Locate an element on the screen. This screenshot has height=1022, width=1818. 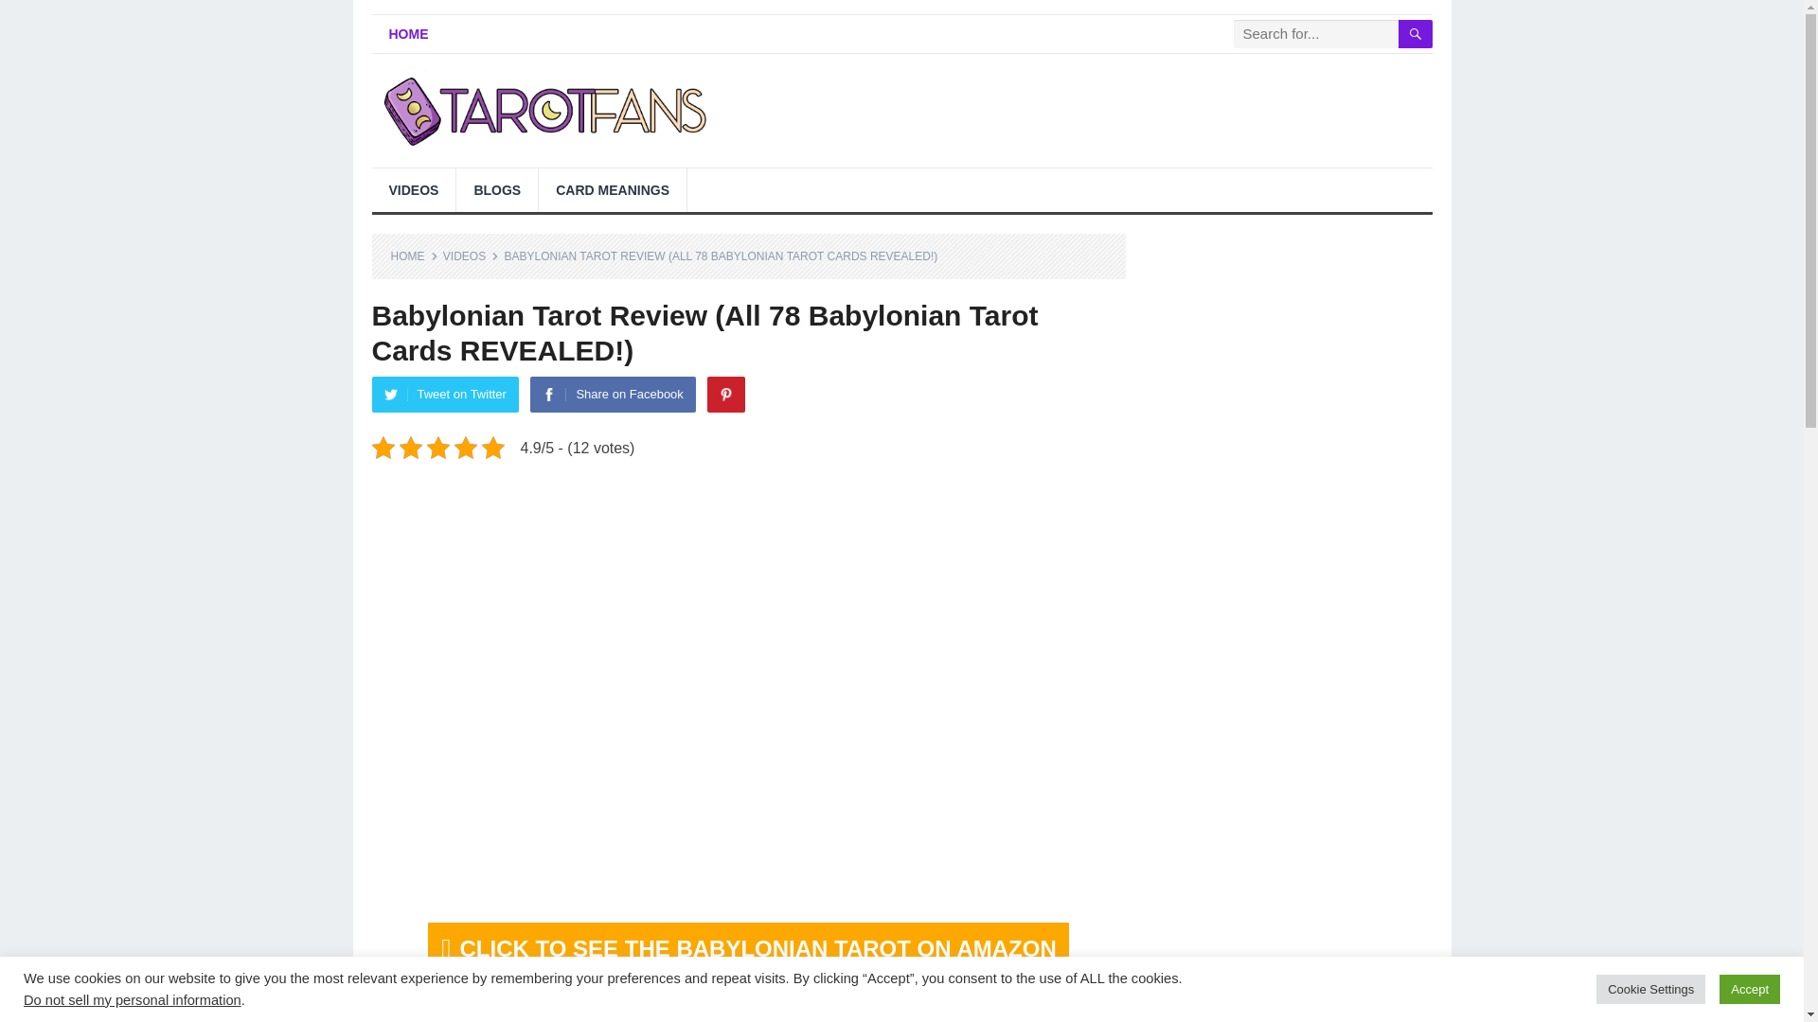
VIDEOS is located at coordinates (413, 189).